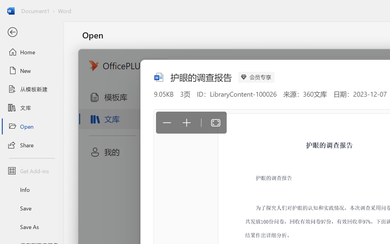  I want to click on Save As, so click(32, 227).